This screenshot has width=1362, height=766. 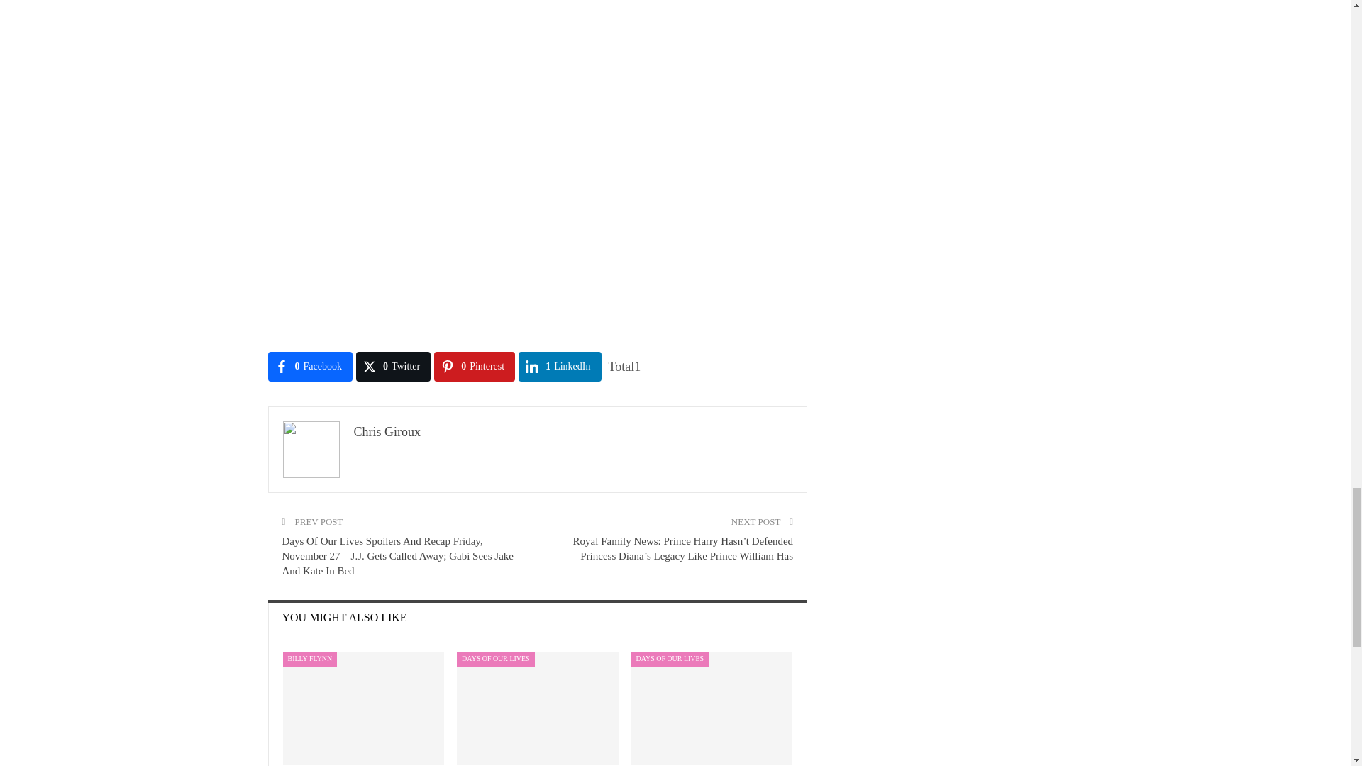 What do you see at coordinates (625, 366) in the screenshot?
I see `Total` at bounding box center [625, 366].